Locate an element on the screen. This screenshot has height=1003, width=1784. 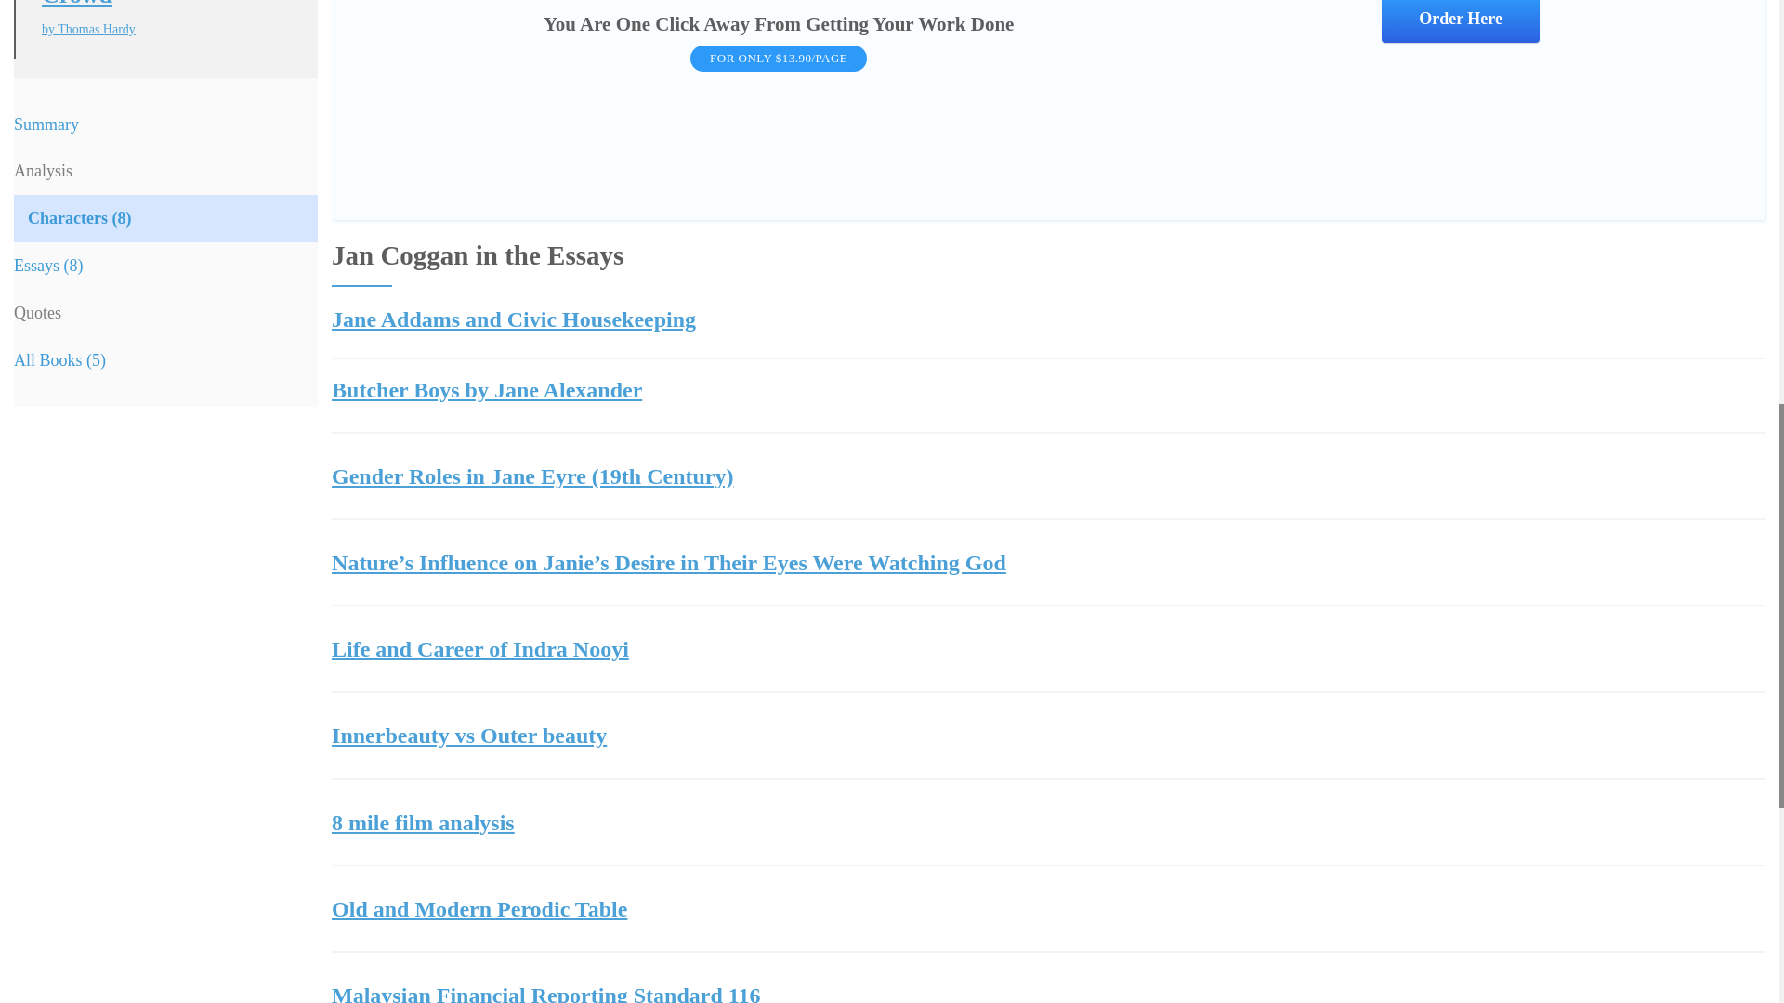
Malaysian Financial Reporting Standard 116 is located at coordinates (1048, 992).